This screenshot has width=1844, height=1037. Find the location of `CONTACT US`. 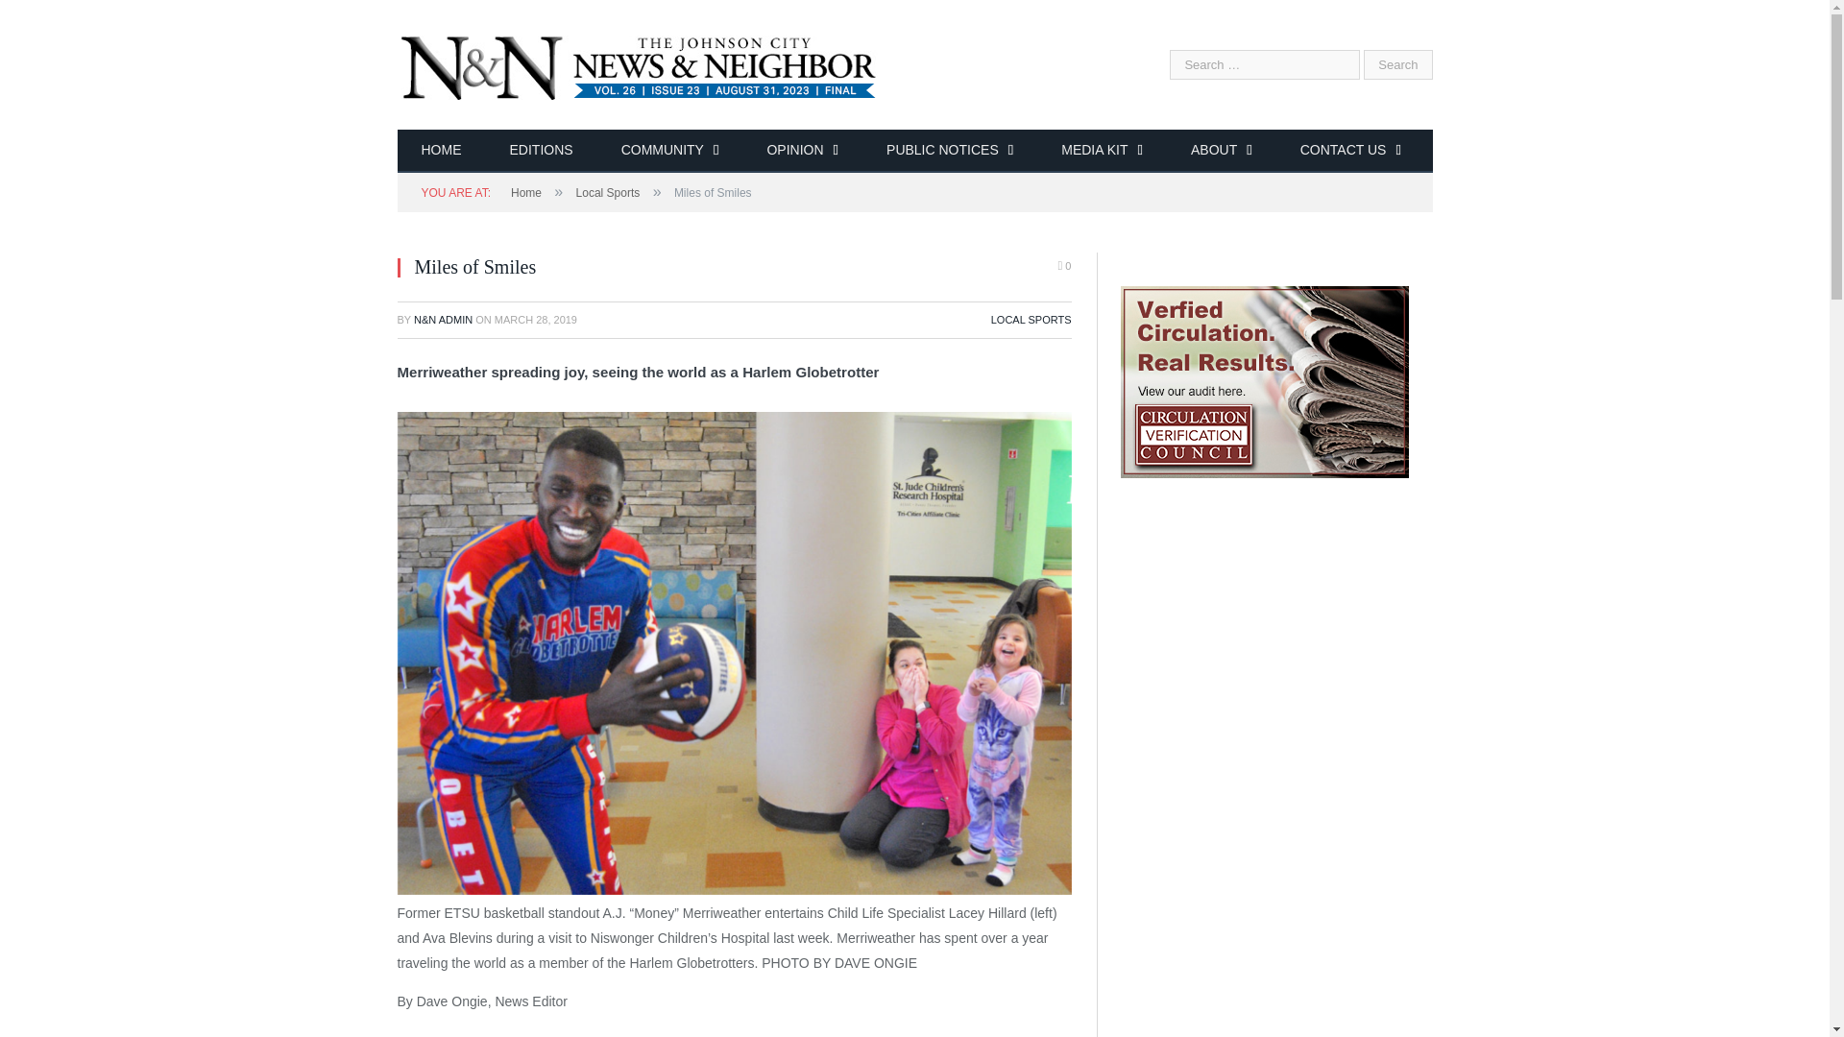

CONTACT US is located at coordinates (1350, 152).